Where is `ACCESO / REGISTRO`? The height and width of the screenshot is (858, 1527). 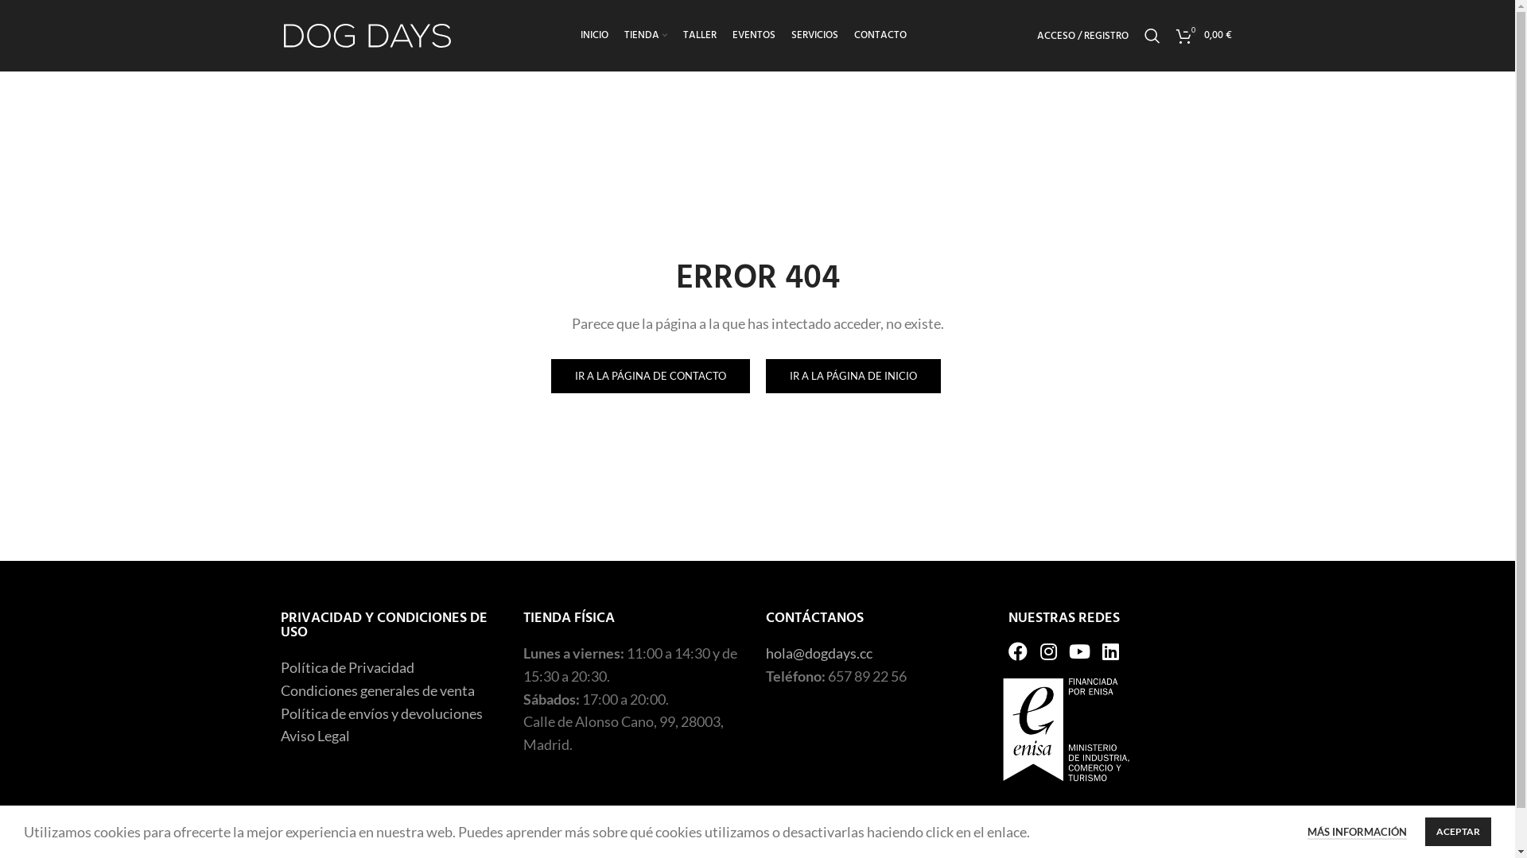
ACCESO / REGISTRO is located at coordinates (1083, 36).